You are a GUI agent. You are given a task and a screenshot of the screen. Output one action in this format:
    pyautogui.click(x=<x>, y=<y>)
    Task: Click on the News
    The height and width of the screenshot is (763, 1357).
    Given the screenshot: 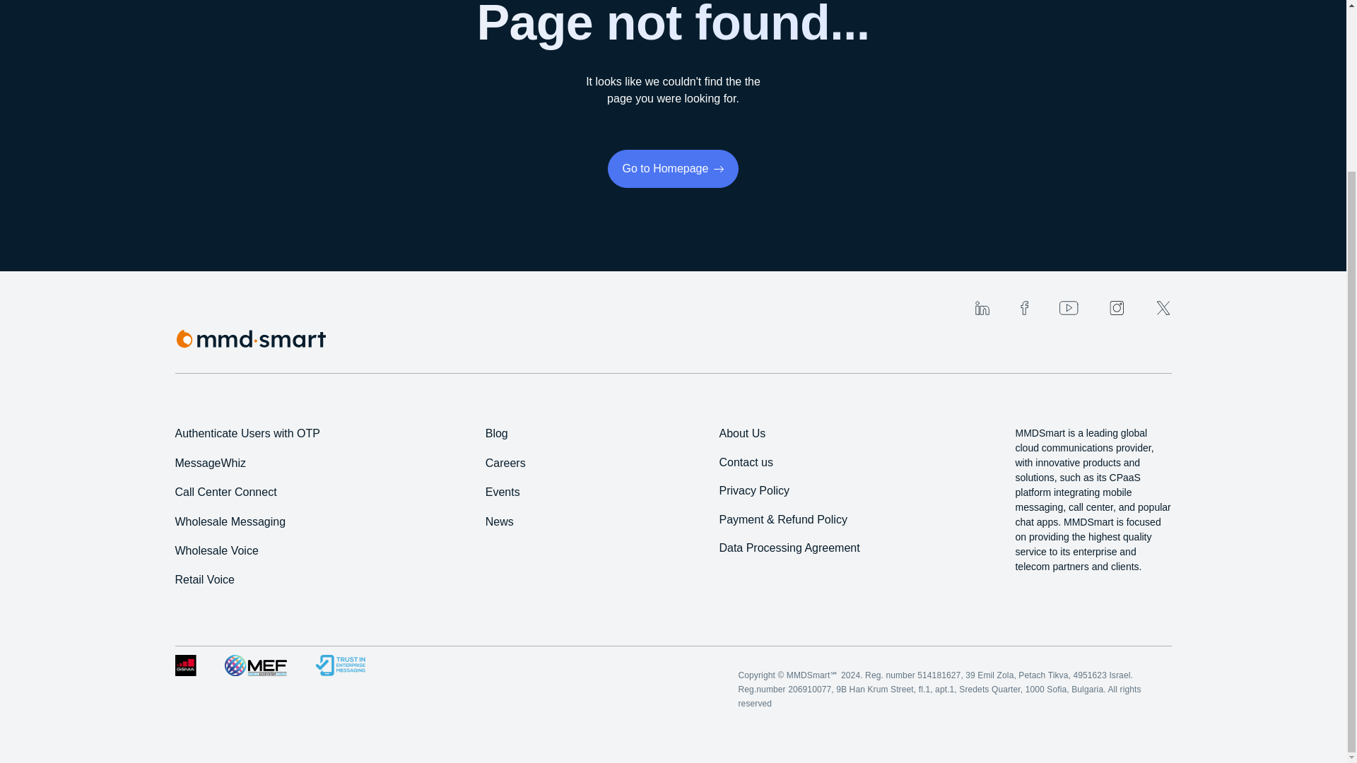 What is the action you would take?
    pyautogui.click(x=500, y=521)
    